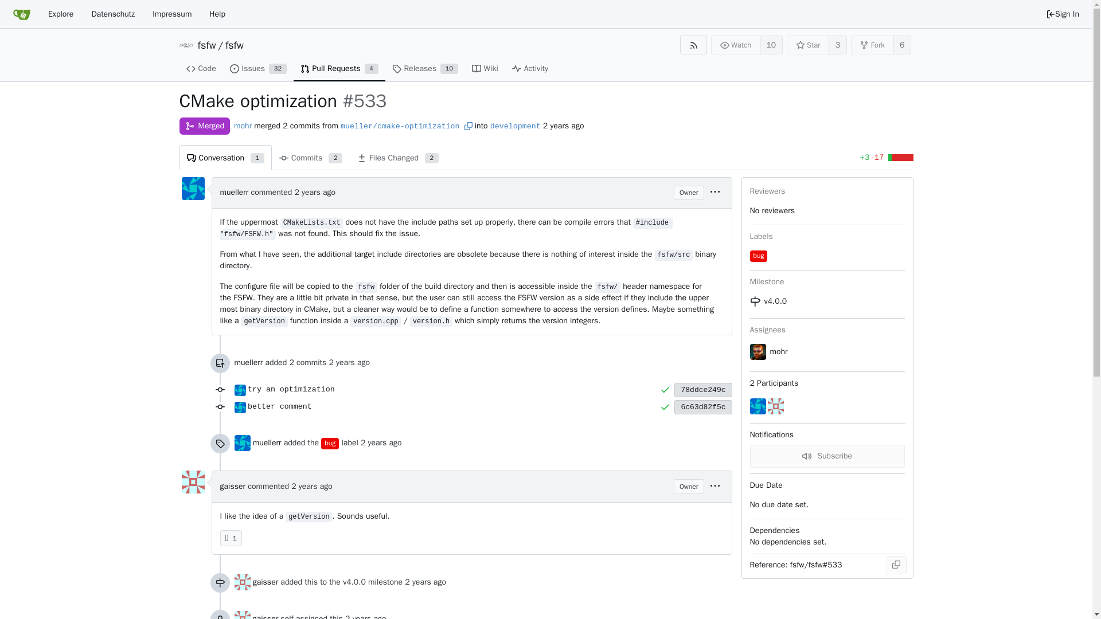 The width and height of the screenshot is (1101, 619). I want to click on Something is not working, so click(330, 444).